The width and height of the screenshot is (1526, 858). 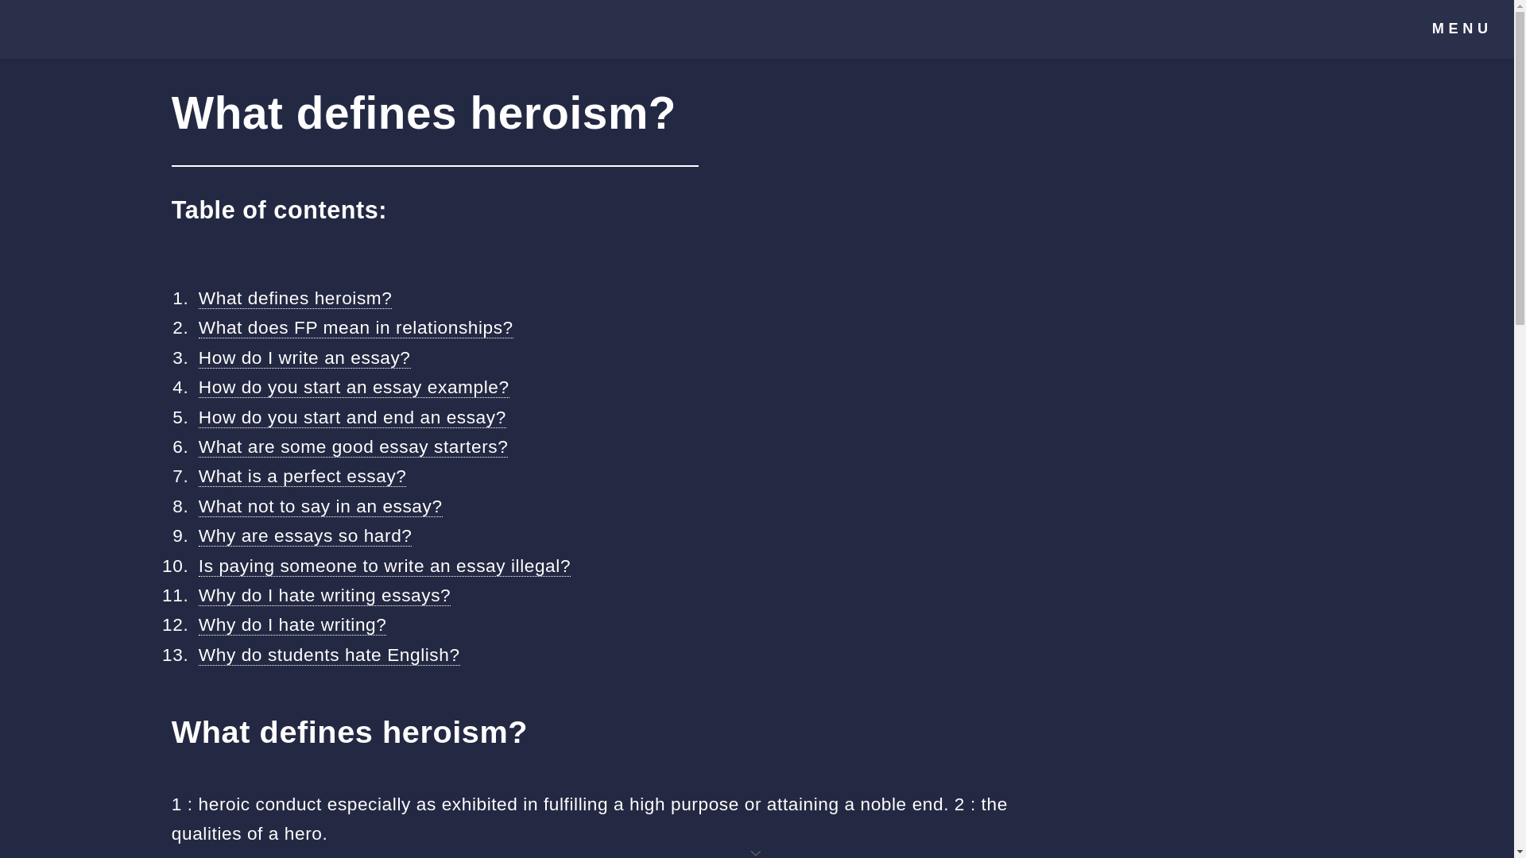 What do you see at coordinates (324, 594) in the screenshot?
I see `Why do I hate writing essays?` at bounding box center [324, 594].